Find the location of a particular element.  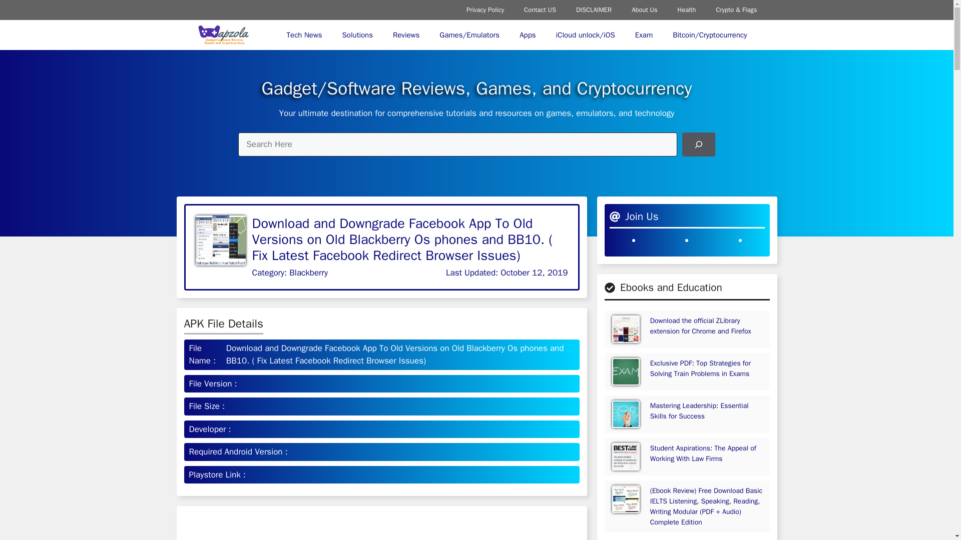

About Us is located at coordinates (644, 10).